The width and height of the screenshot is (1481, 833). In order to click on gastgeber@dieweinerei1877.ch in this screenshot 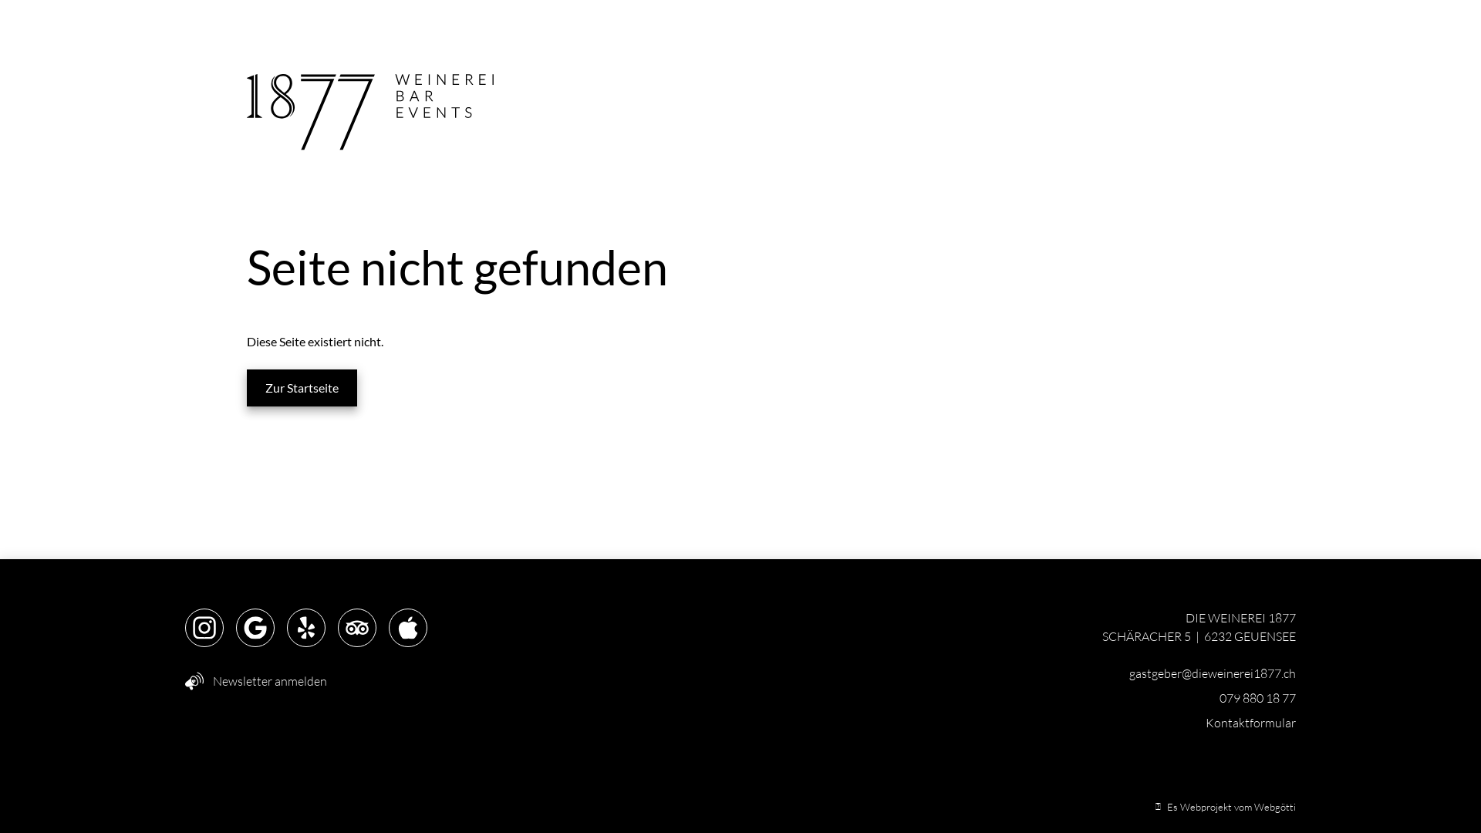, I will do `click(1213, 673)`.